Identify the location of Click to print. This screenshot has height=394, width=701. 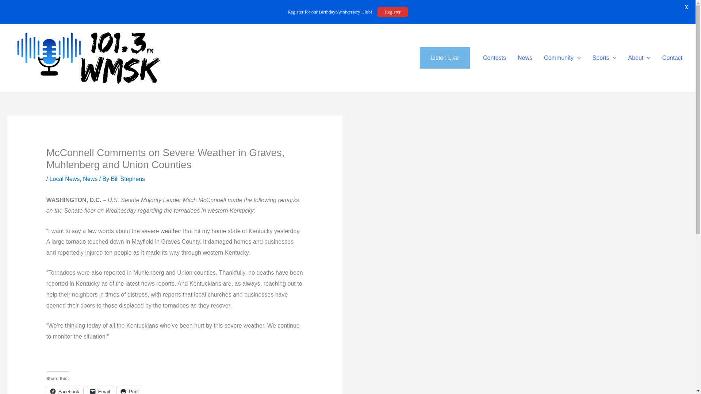
(130, 390).